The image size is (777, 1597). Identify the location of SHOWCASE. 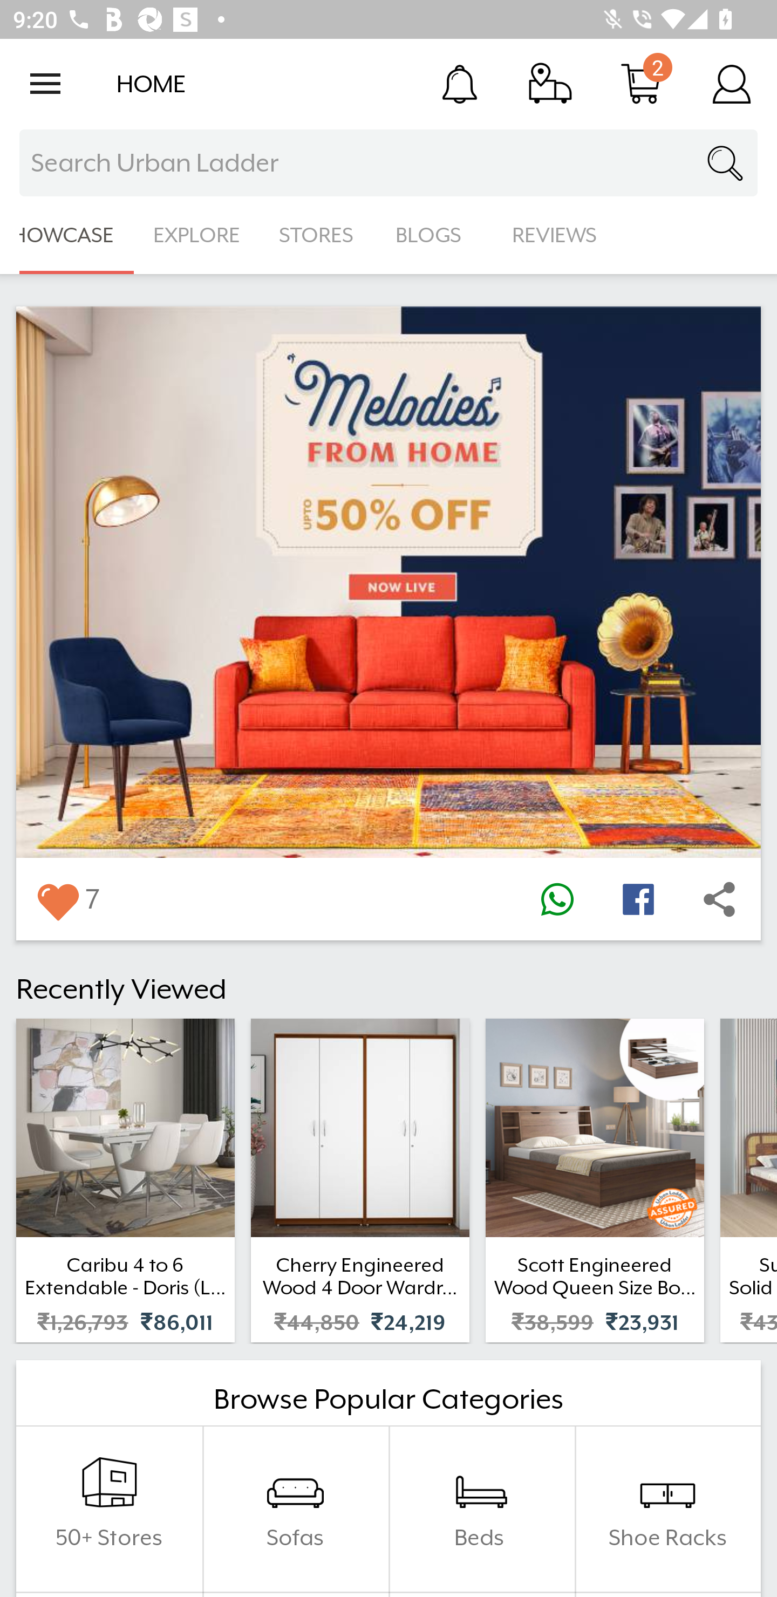
(67, 235).